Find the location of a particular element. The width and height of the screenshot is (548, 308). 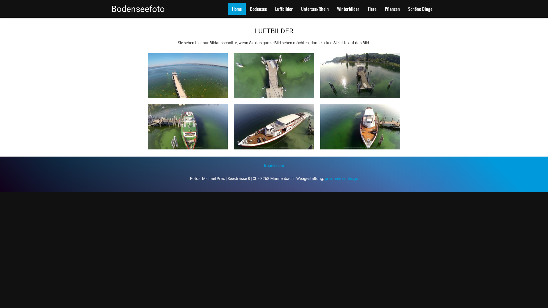

Bodenseefoto is located at coordinates (149, 9).